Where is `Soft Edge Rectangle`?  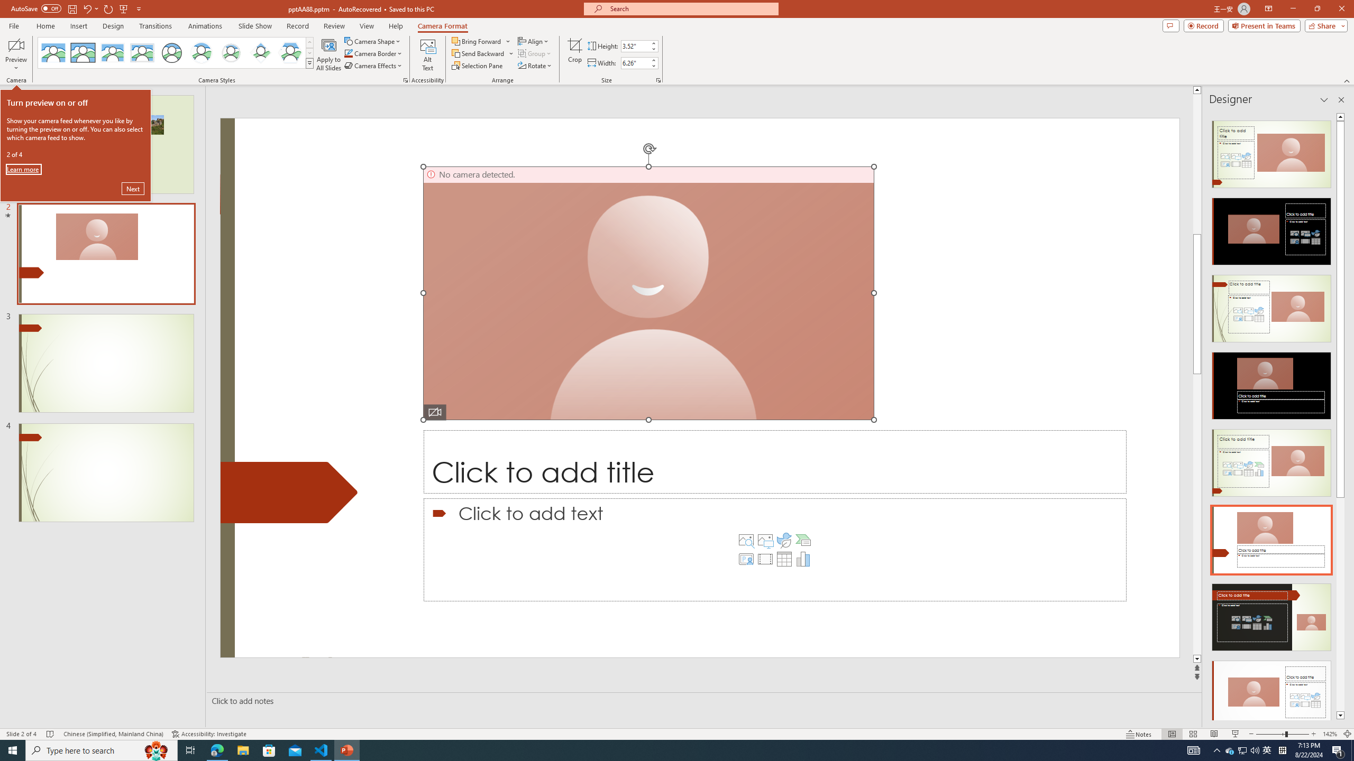 Soft Edge Rectangle is located at coordinates (142, 53).